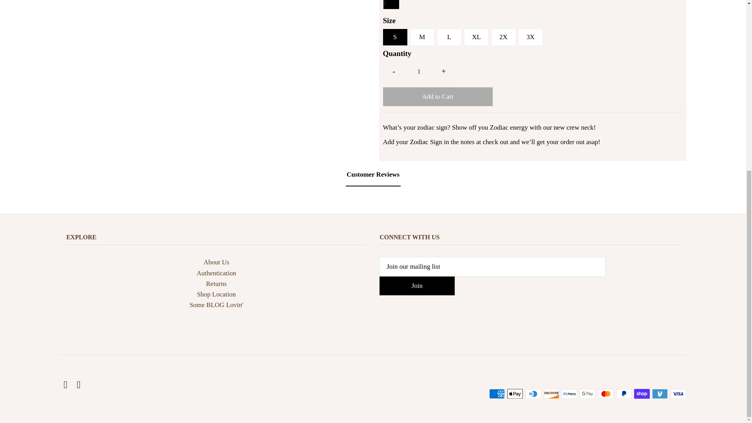  I want to click on Visa, so click(678, 394).